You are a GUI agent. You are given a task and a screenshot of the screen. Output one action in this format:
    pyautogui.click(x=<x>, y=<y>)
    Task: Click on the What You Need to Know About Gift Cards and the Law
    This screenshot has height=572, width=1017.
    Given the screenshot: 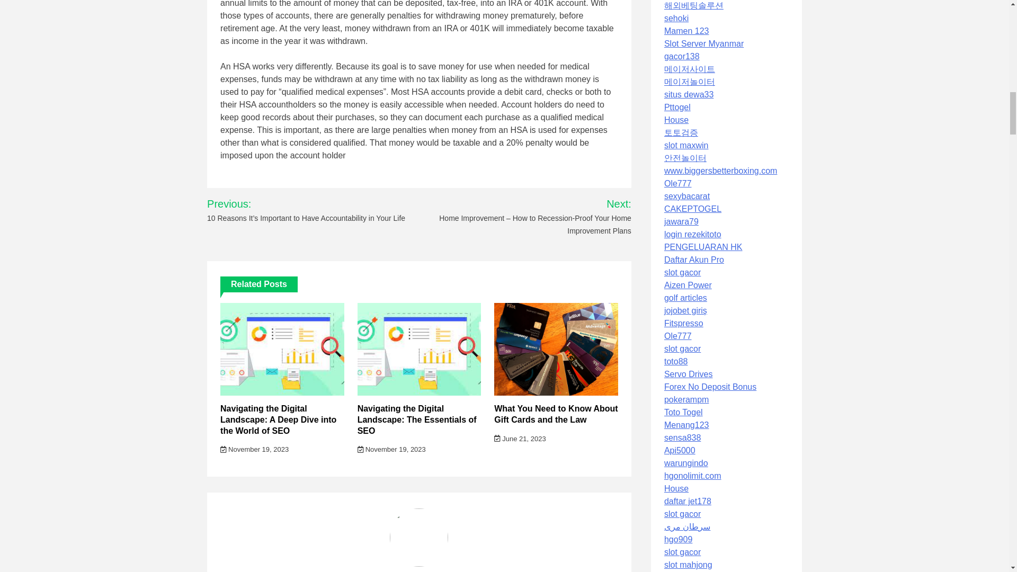 What is the action you would take?
    pyautogui.click(x=556, y=414)
    